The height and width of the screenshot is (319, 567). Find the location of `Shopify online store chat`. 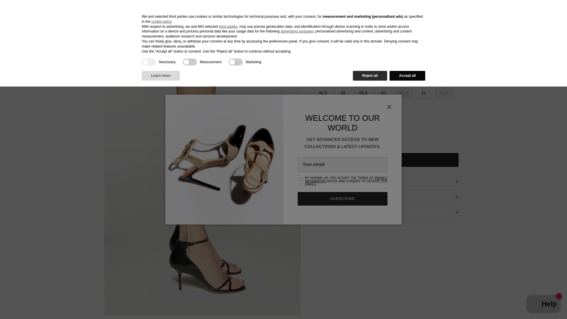

Shopify online store chat is located at coordinates (543, 305).